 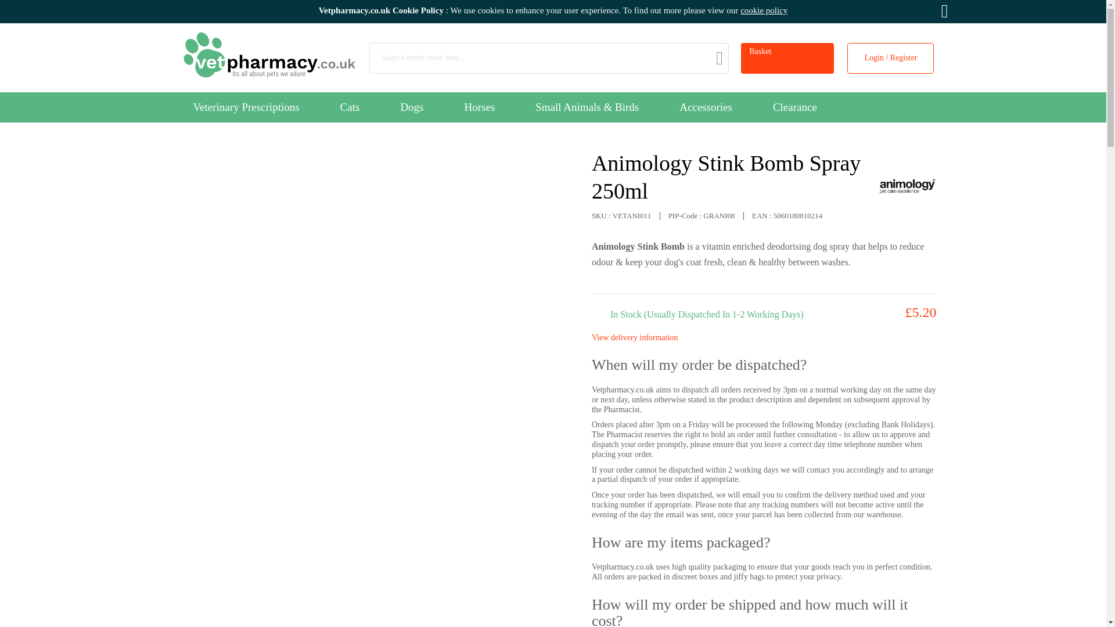 I want to click on Basket, so click(x=787, y=58).